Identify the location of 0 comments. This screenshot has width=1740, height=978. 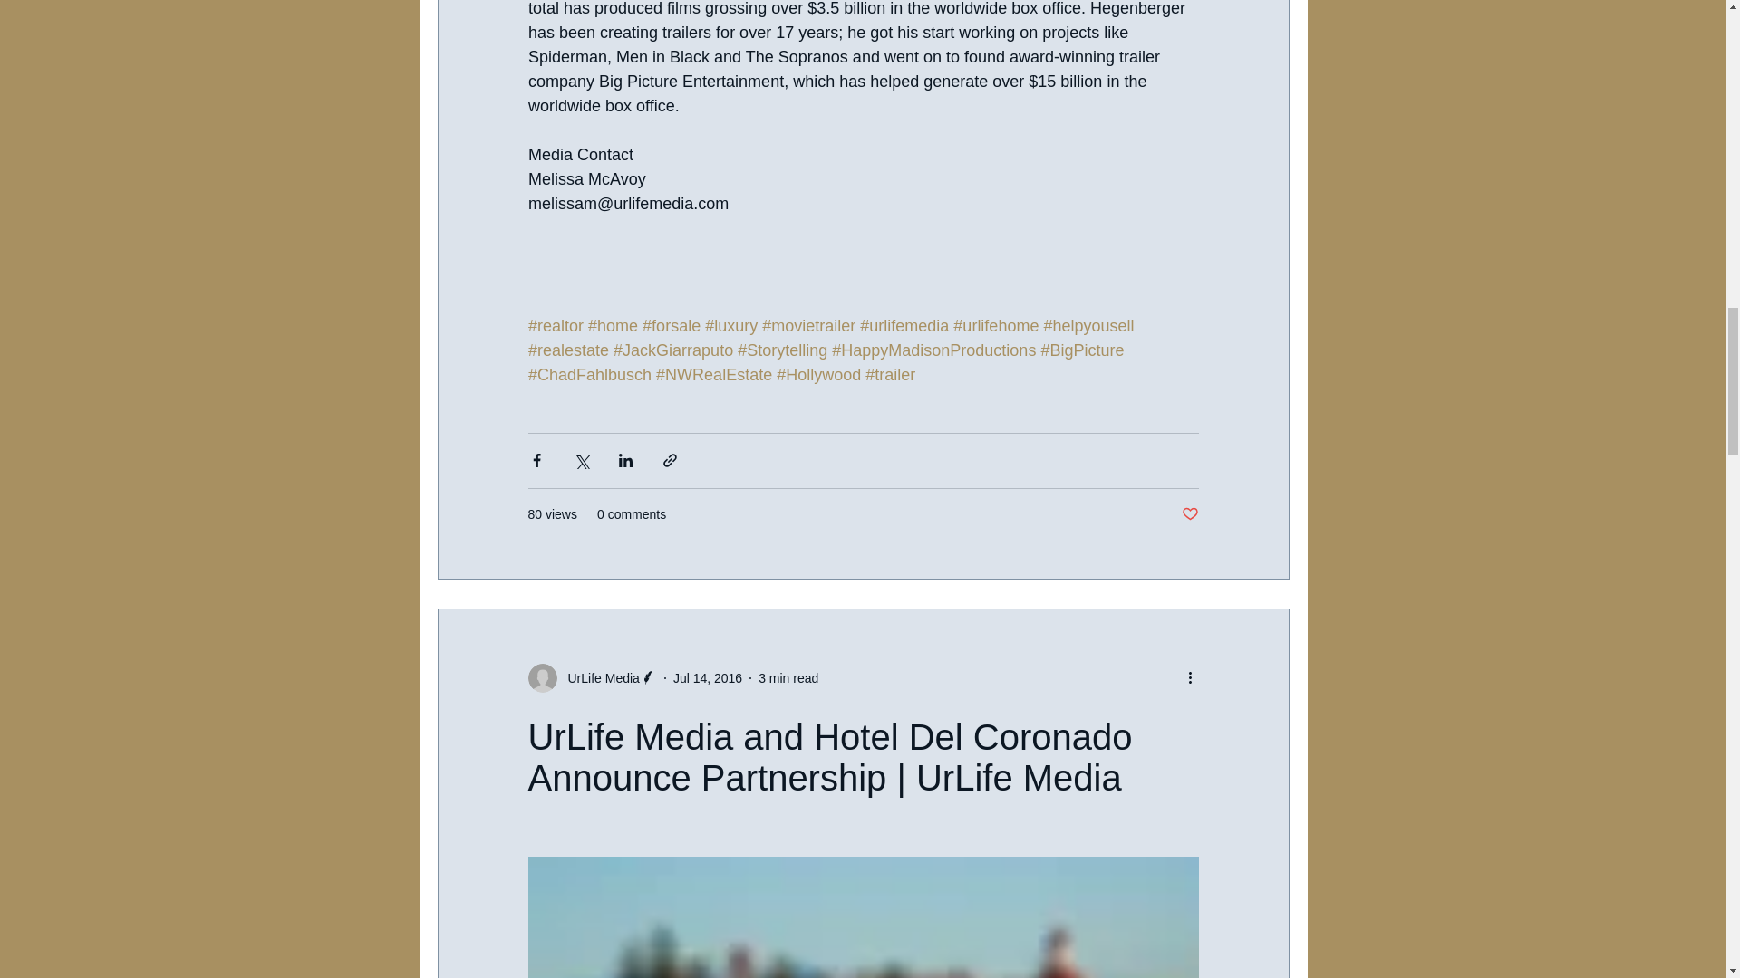
(631, 514).